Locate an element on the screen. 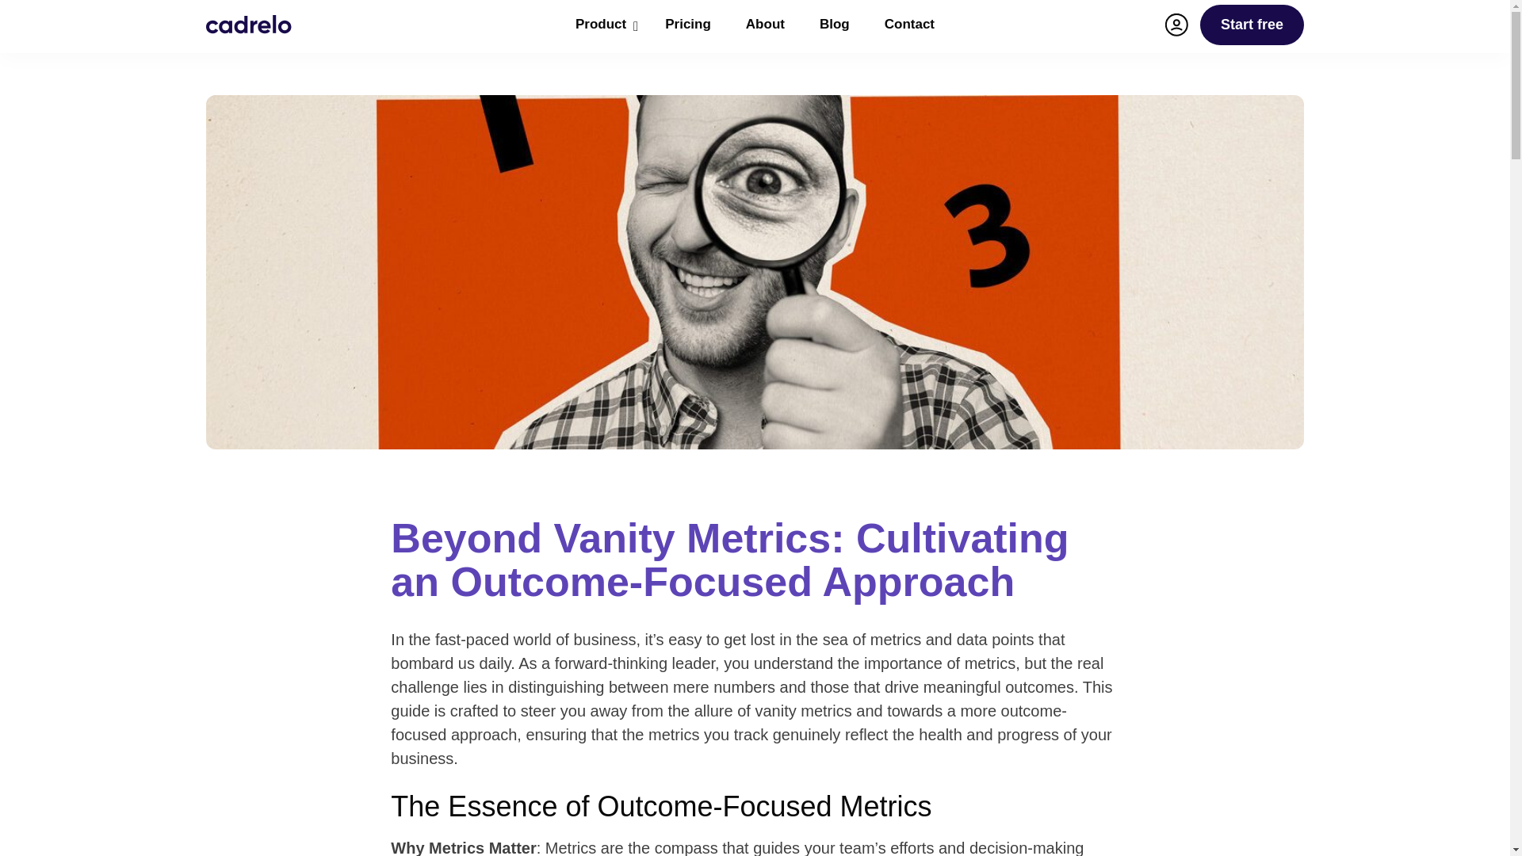 This screenshot has height=856, width=1522. Contact is located at coordinates (688, 25).